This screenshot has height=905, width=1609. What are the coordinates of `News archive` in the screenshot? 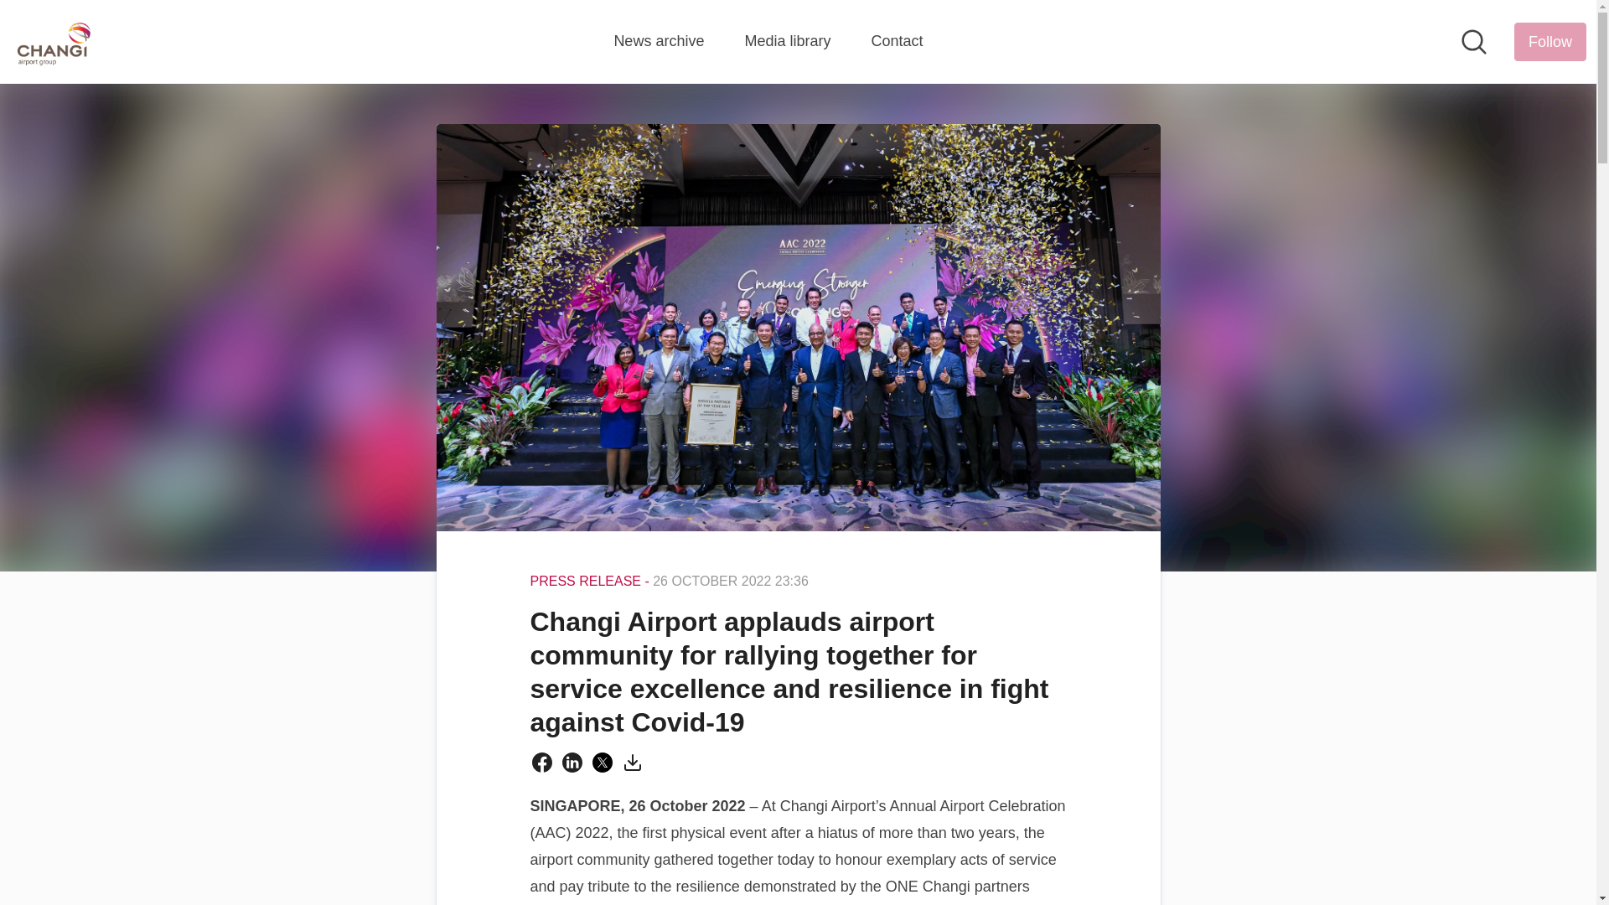 It's located at (659, 41).